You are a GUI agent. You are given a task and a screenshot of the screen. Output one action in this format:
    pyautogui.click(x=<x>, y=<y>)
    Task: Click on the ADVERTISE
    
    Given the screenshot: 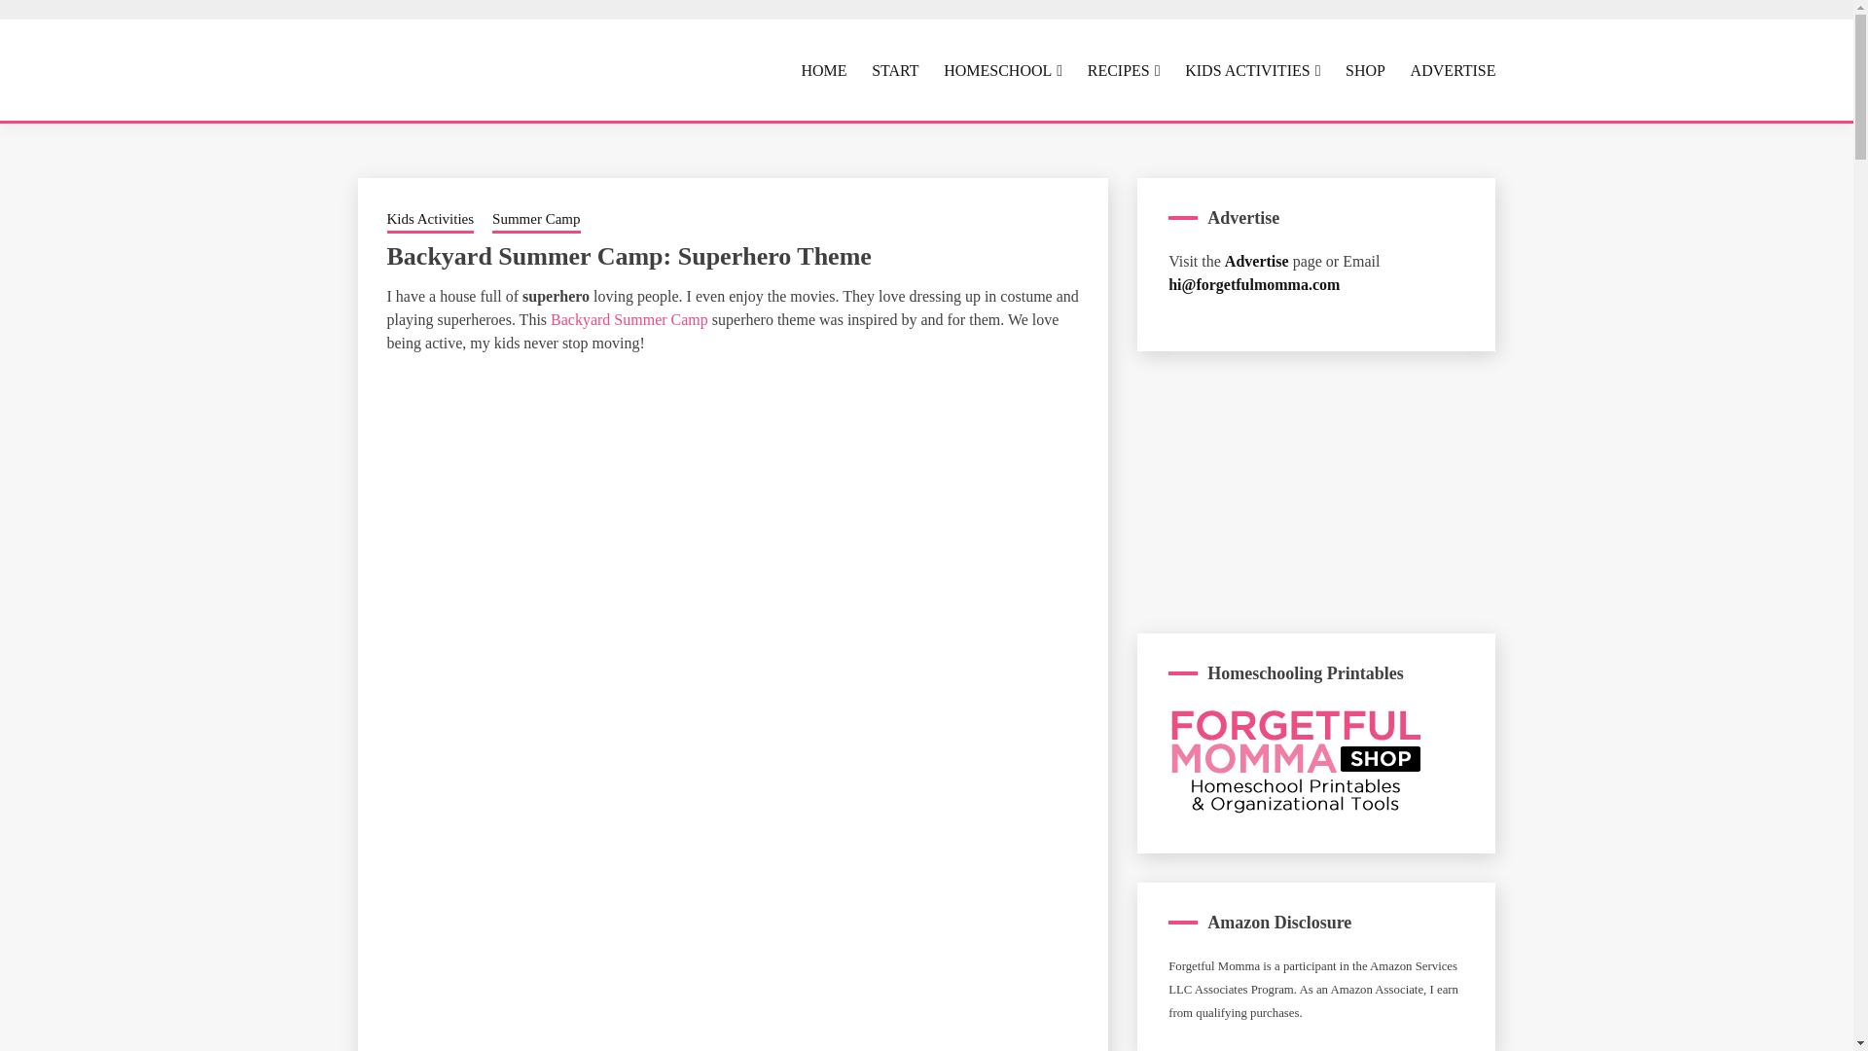 What is the action you would take?
    pyautogui.click(x=1453, y=70)
    